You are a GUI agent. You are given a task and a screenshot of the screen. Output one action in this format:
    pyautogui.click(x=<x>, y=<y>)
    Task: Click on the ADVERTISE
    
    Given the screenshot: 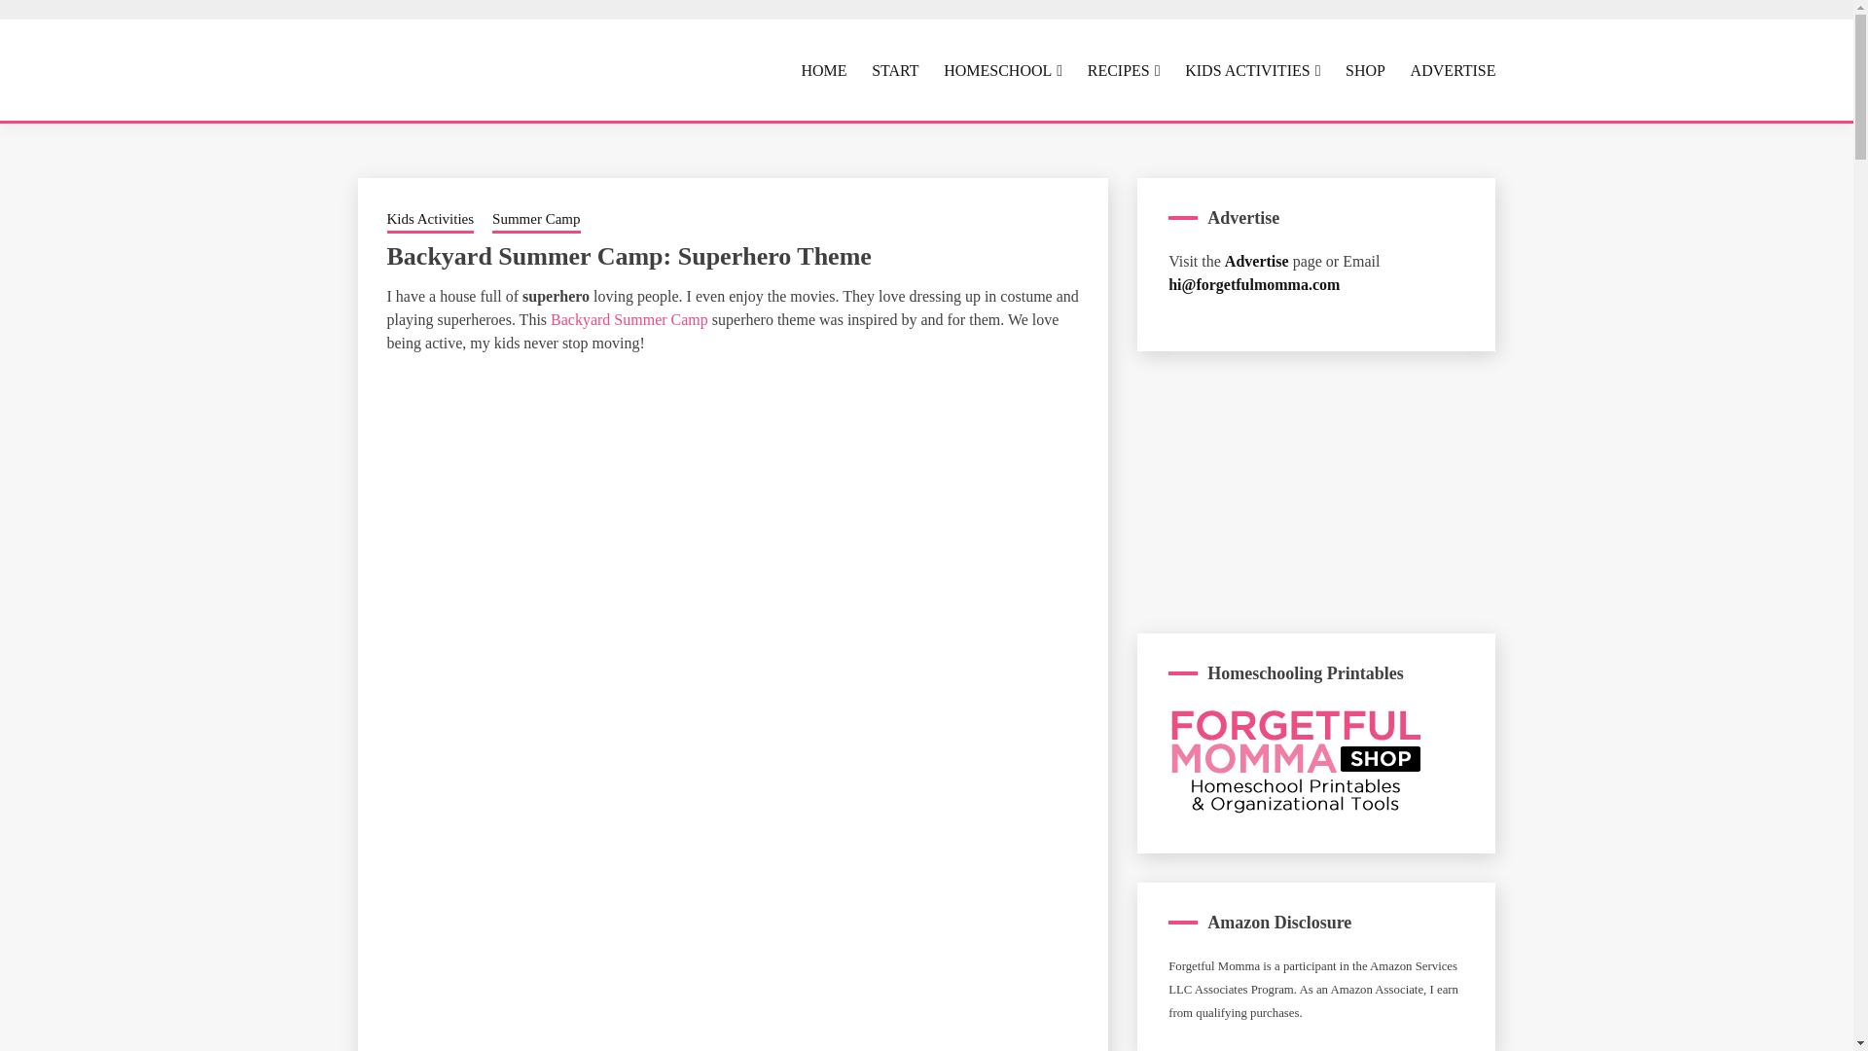 What is the action you would take?
    pyautogui.click(x=1453, y=70)
    